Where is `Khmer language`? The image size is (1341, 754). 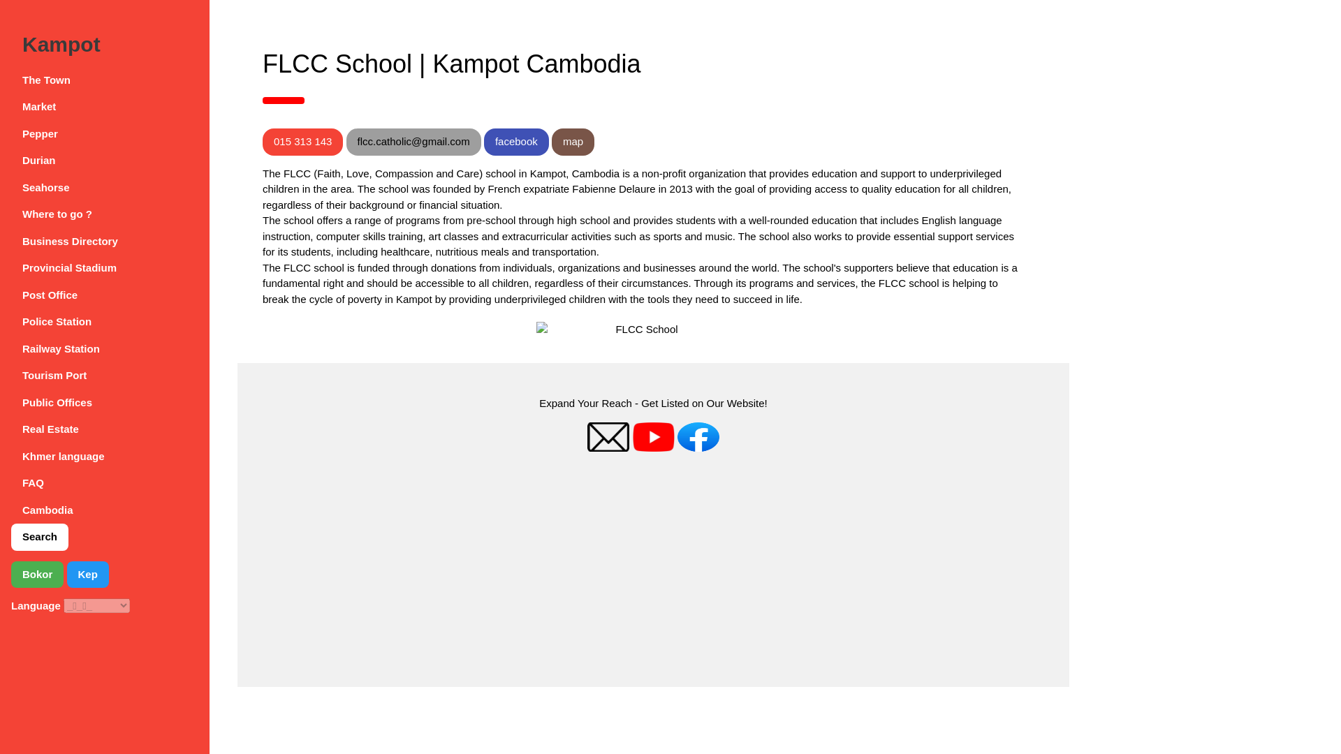
Khmer language is located at coordinates (105, 457).